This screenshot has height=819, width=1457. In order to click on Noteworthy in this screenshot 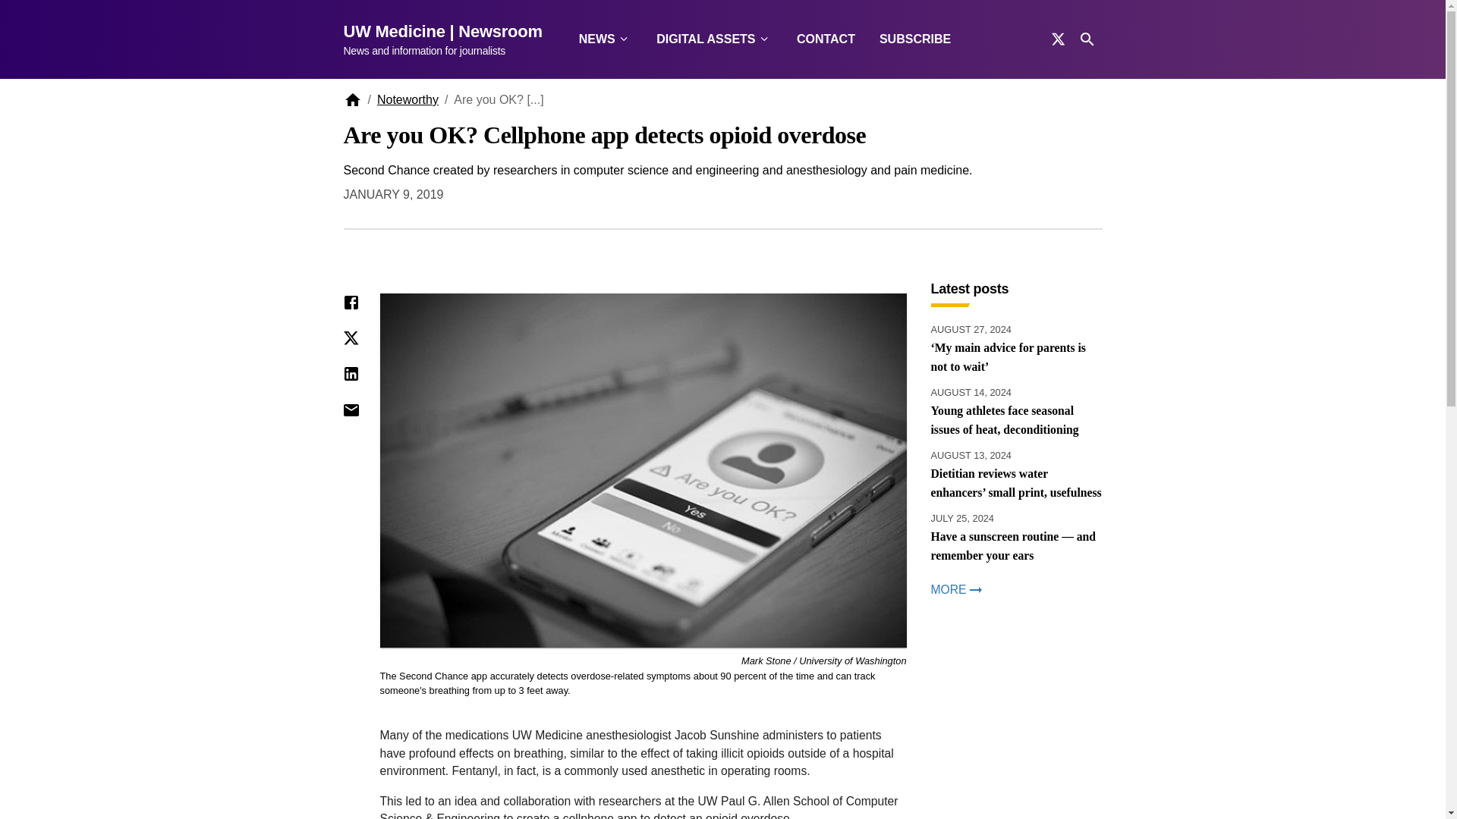, I will do `click(408, 100)`.